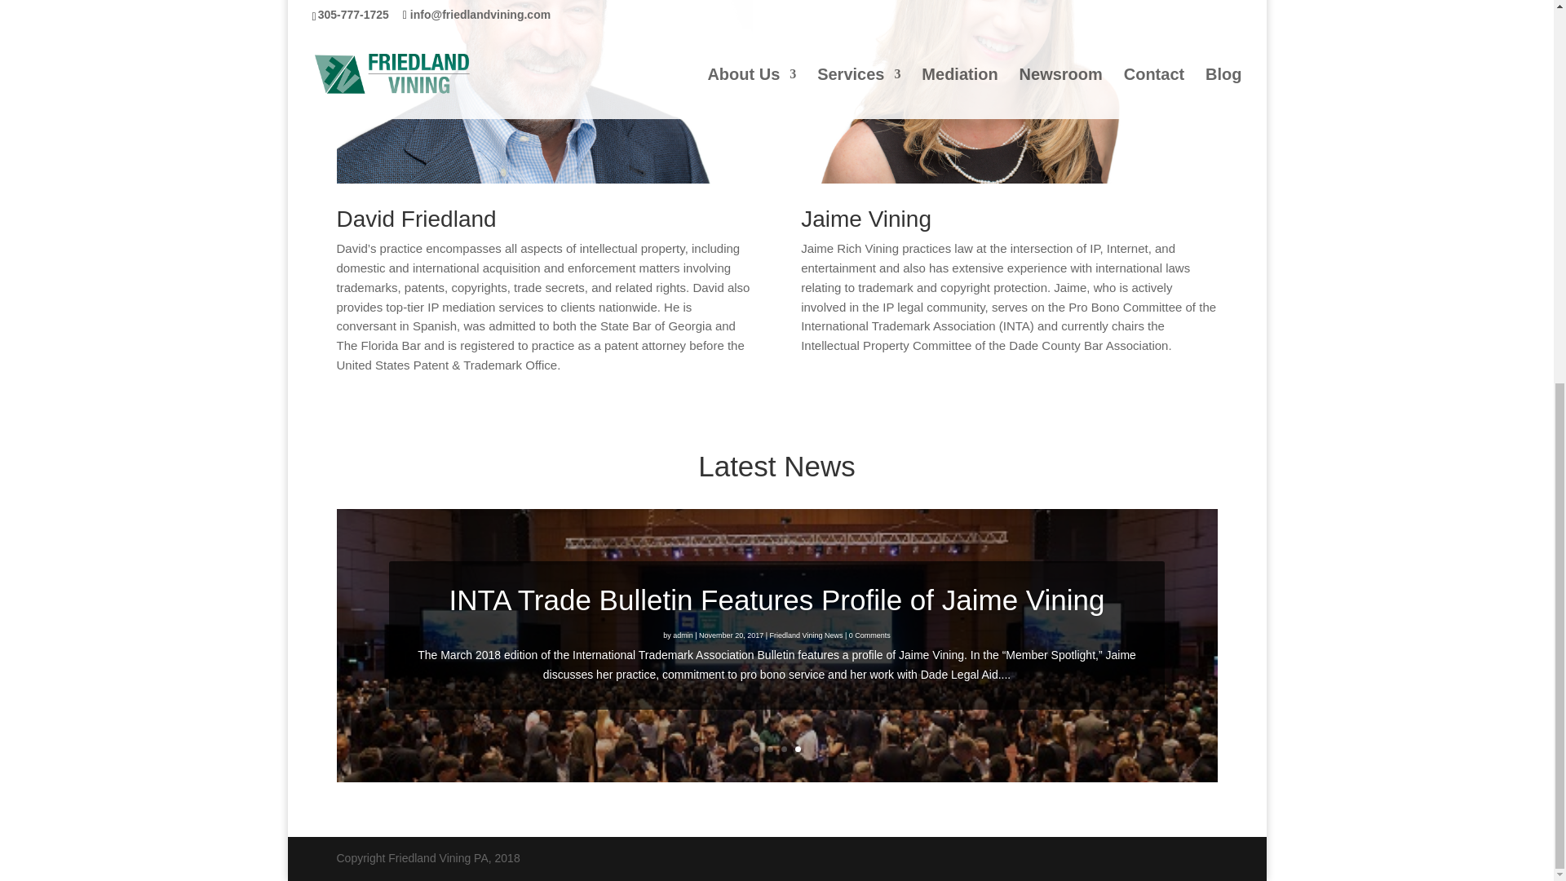 The height and width of the screenshot is (881, 1566). Describe the element at coordinates (807, 638) in the screenshot. I see `Friedland Vining News` at that location.